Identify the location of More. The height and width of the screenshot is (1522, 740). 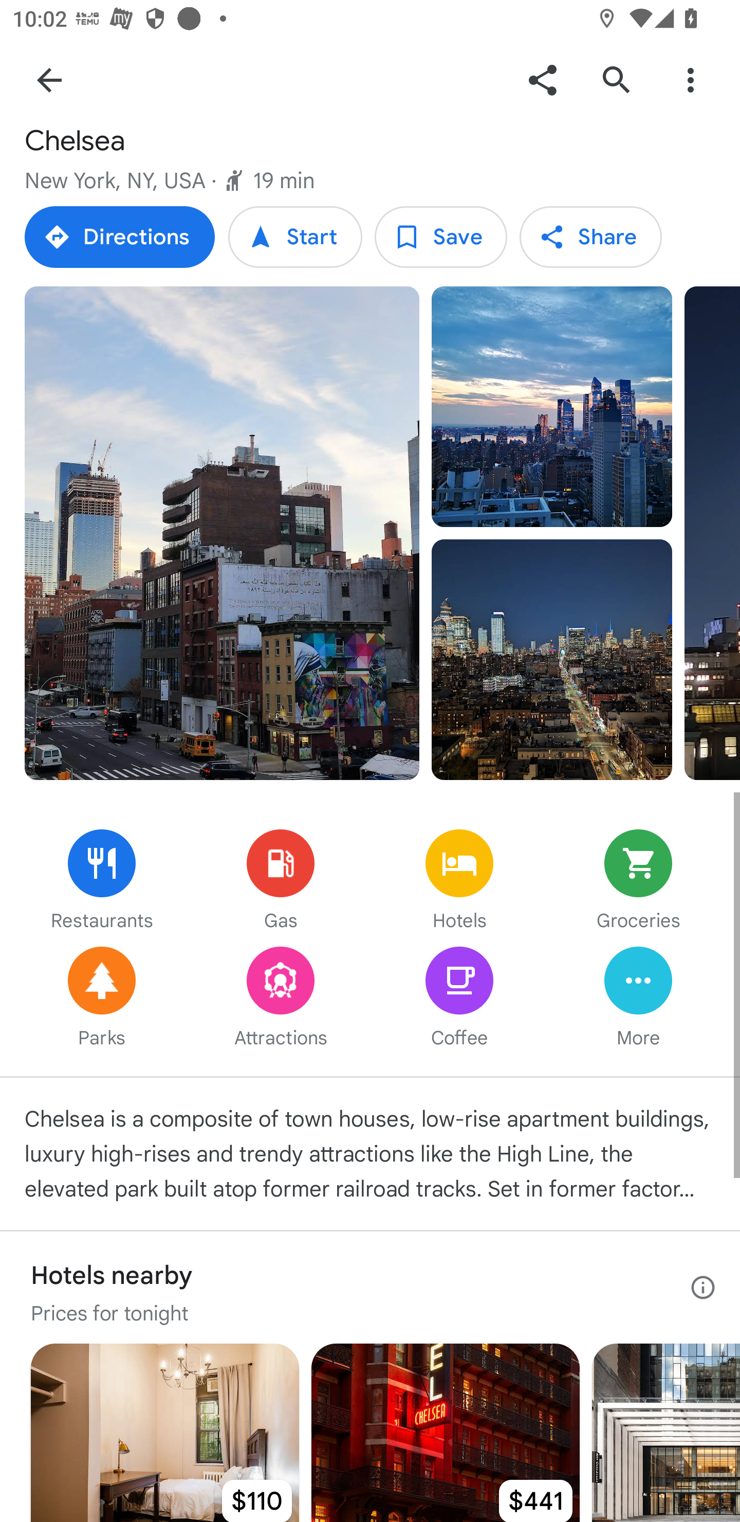
(638, 999).